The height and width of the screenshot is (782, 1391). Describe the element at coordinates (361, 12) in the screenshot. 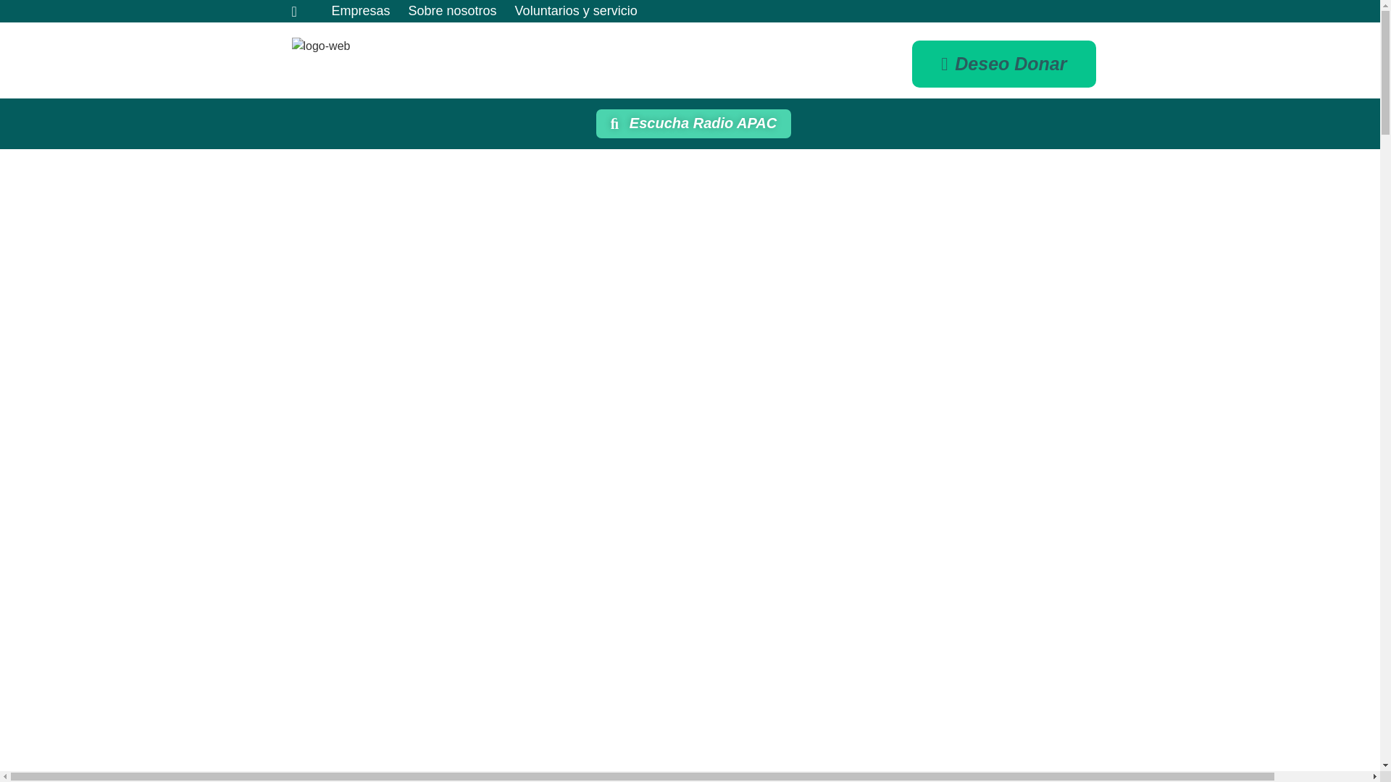

I see `Empresas` at that location.